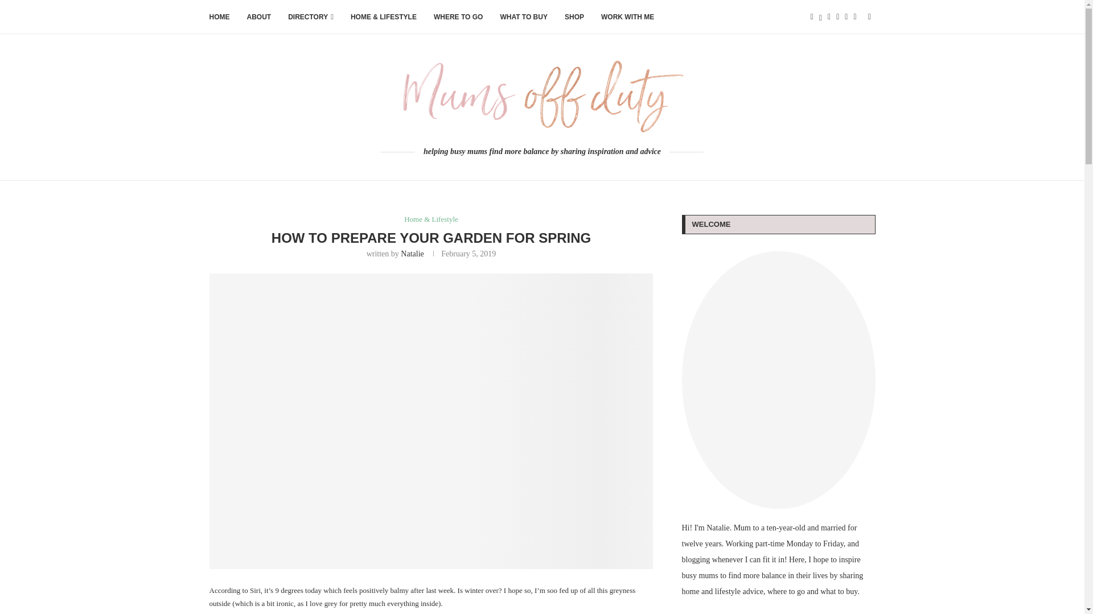 Image resolution: width=1093 pixels, height=614 pixels. What do you see at coordinates (523, 17) in the screenshot?
I see `WHAT TO BUY` at bounding box center [523, 17].